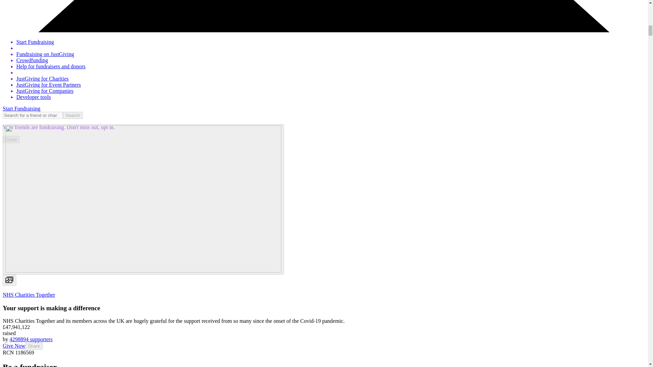 This screenshot has height=367, width=653. What do you see at coordinates (45, 91) in the screenshot?
I see `JustGiving for Companies` at bounding box center [45, 91].